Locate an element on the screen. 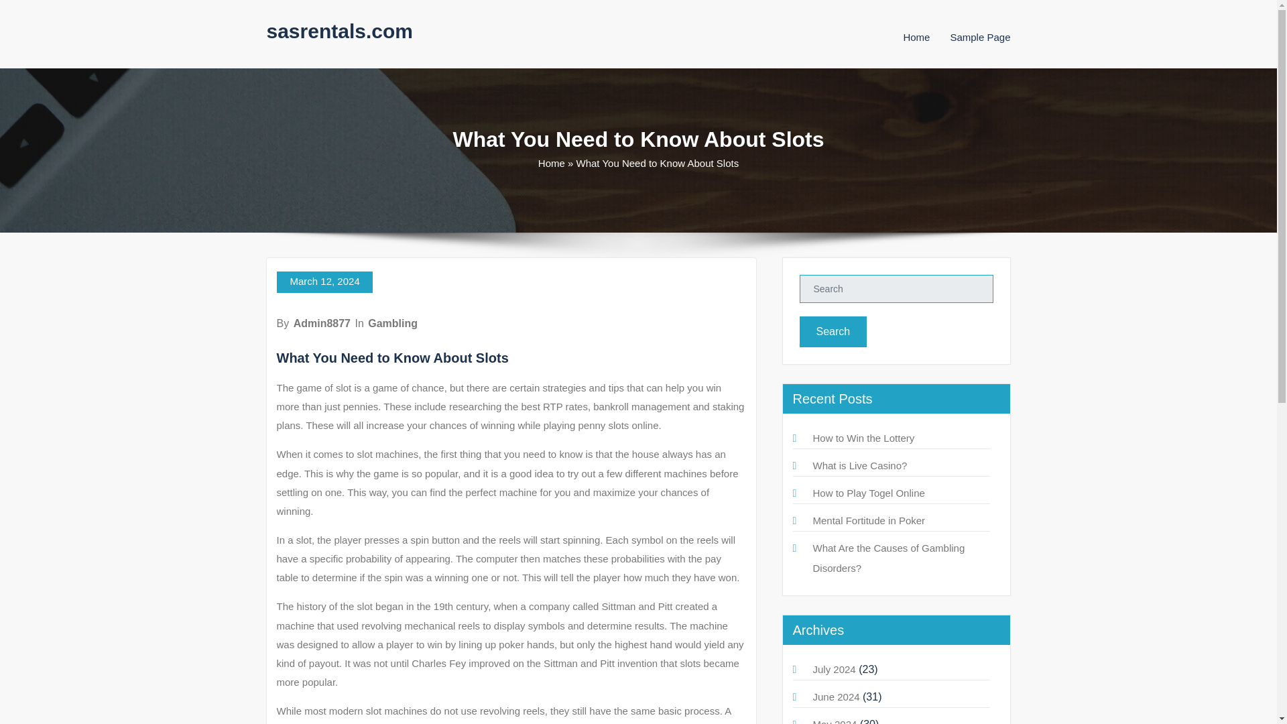 This screenshot has width=1287, height=724. Sample Page is located at coordinates (980, 37).